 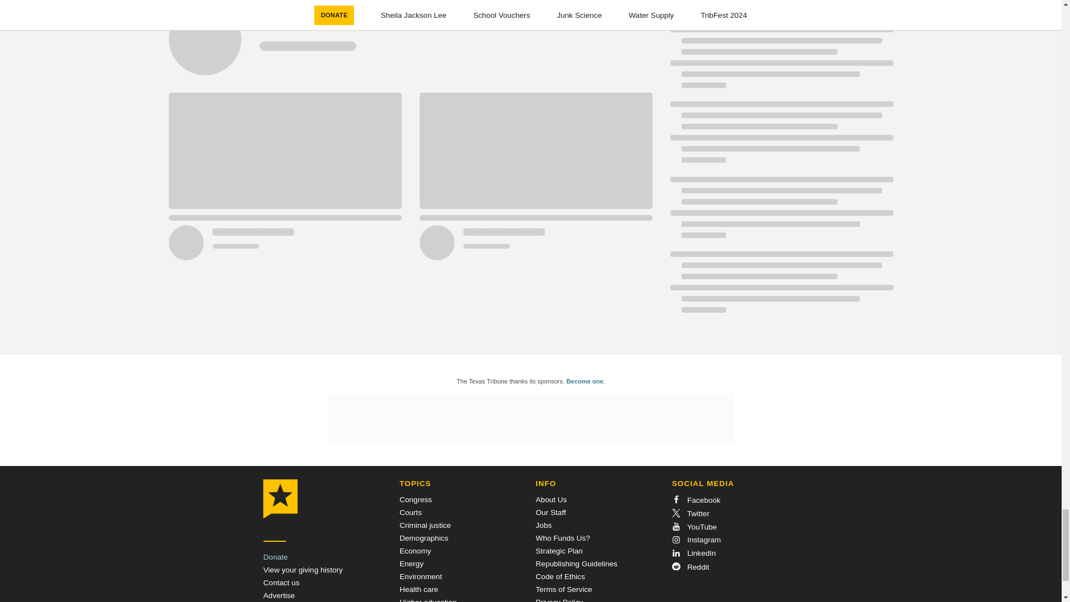 I want to click on Who Funds Us?, so click(x=562, y=538).